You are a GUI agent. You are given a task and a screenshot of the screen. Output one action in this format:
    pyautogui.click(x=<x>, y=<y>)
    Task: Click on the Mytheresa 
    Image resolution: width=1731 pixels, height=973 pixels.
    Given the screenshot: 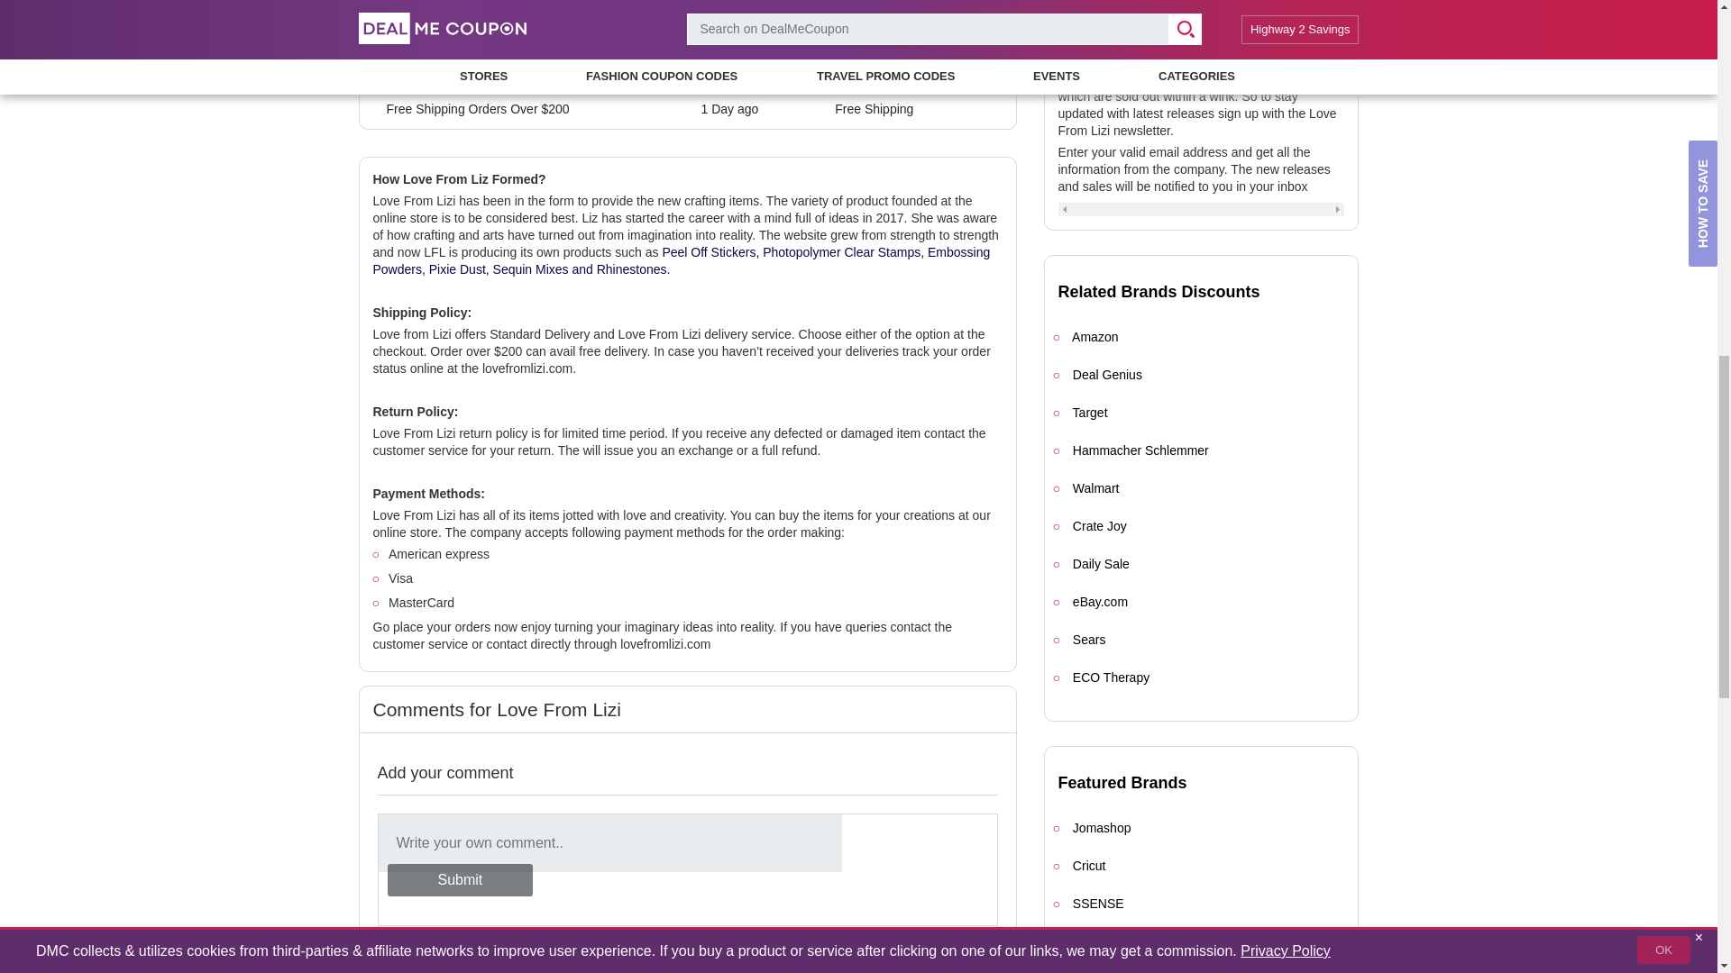 What is the action you would take?
    pyautogui.click(x=1102, y=941)
    